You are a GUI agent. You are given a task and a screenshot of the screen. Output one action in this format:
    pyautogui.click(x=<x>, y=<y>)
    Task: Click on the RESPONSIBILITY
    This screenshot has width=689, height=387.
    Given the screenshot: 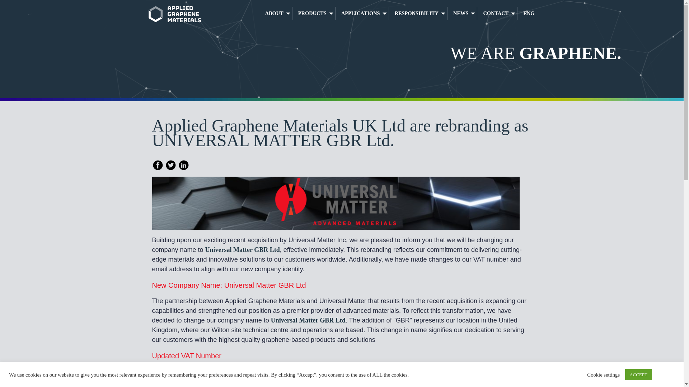 What is the action you would take?
    pyautogui.click(x=418, y=14)
    